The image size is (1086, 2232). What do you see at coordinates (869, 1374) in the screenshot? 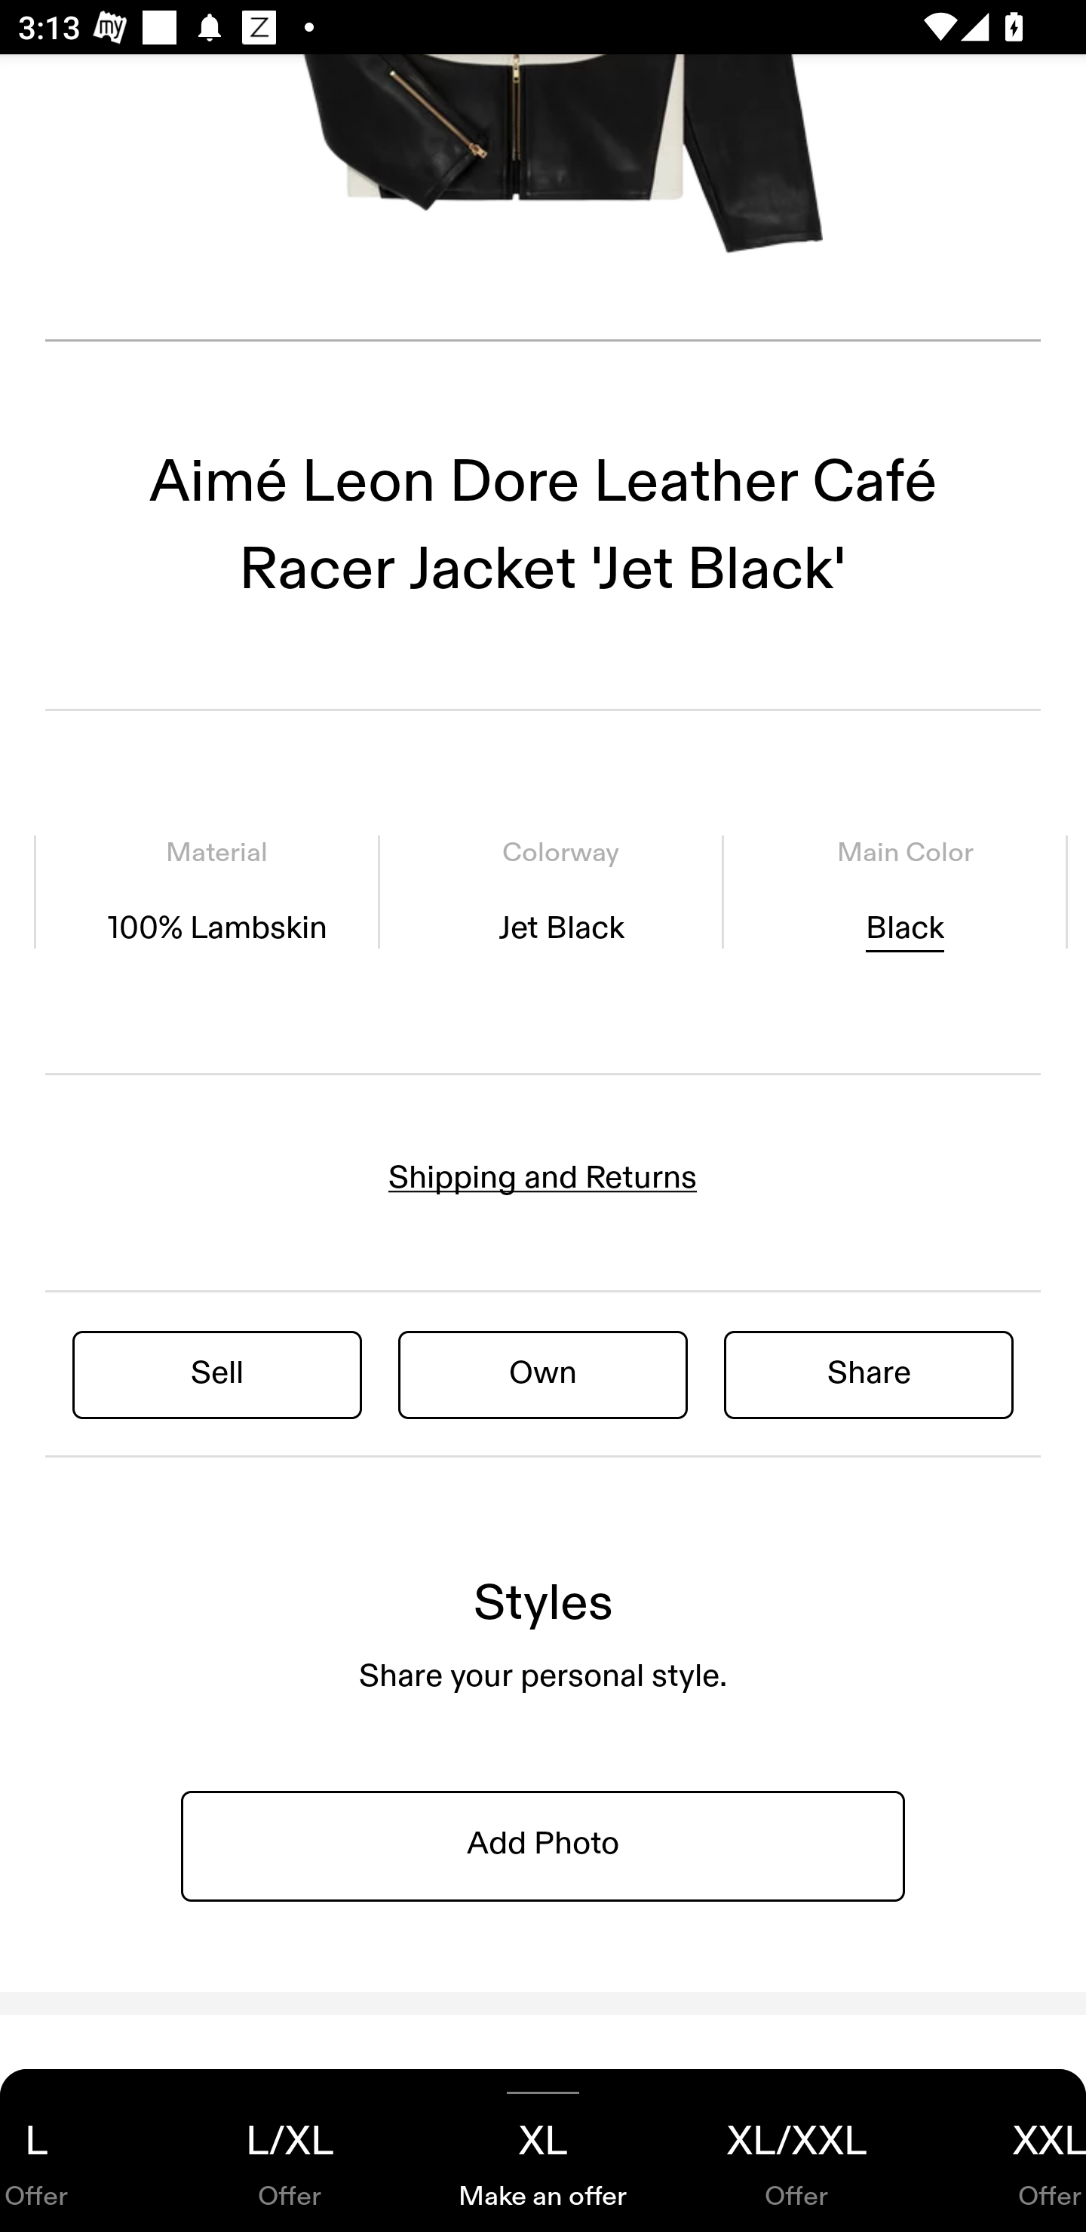
I see `Share` at bounding box center [869, 1374].